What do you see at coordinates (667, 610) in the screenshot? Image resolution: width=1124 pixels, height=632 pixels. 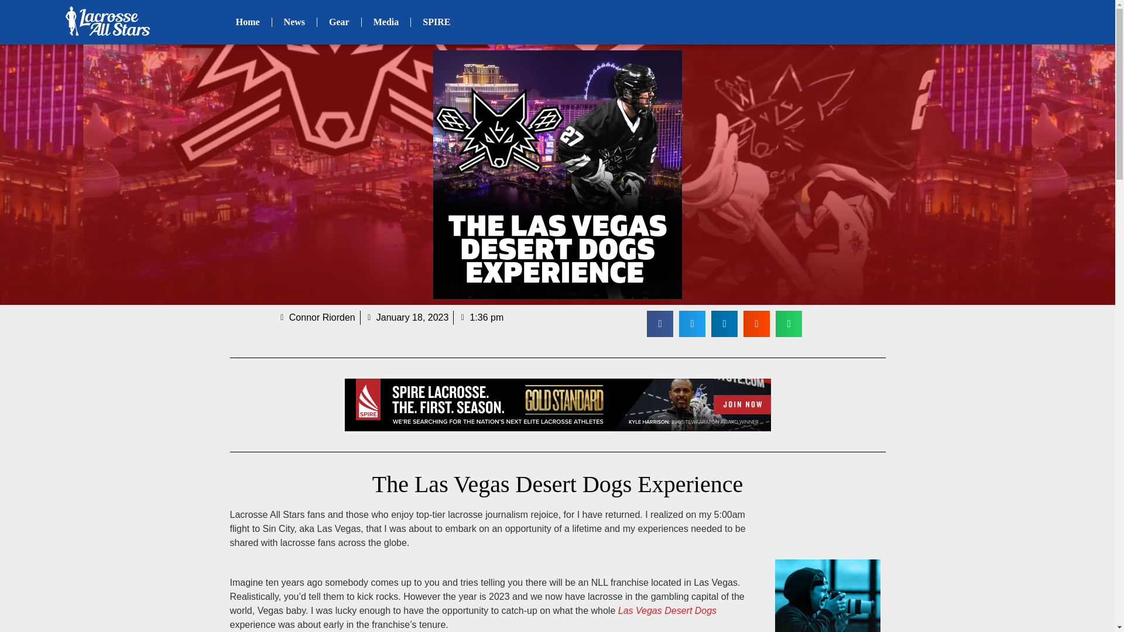 I see `Las Vegas Desert Dogs` at bounding box center [667, 610].